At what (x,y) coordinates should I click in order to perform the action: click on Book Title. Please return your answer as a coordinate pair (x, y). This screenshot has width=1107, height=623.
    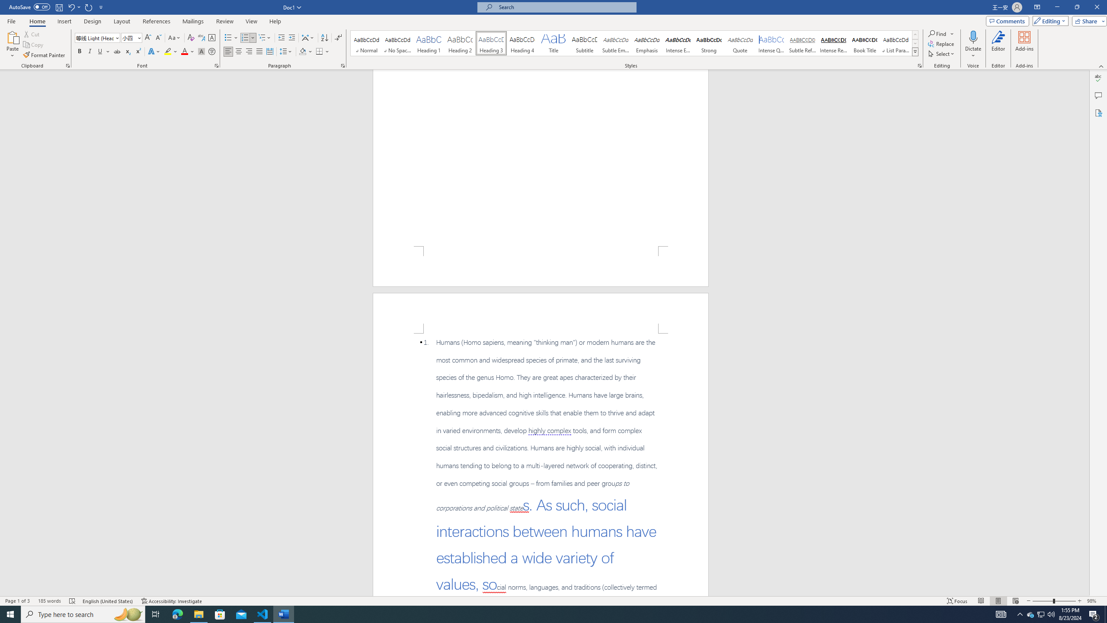
    Looking at the image, I should click on (864, 43).